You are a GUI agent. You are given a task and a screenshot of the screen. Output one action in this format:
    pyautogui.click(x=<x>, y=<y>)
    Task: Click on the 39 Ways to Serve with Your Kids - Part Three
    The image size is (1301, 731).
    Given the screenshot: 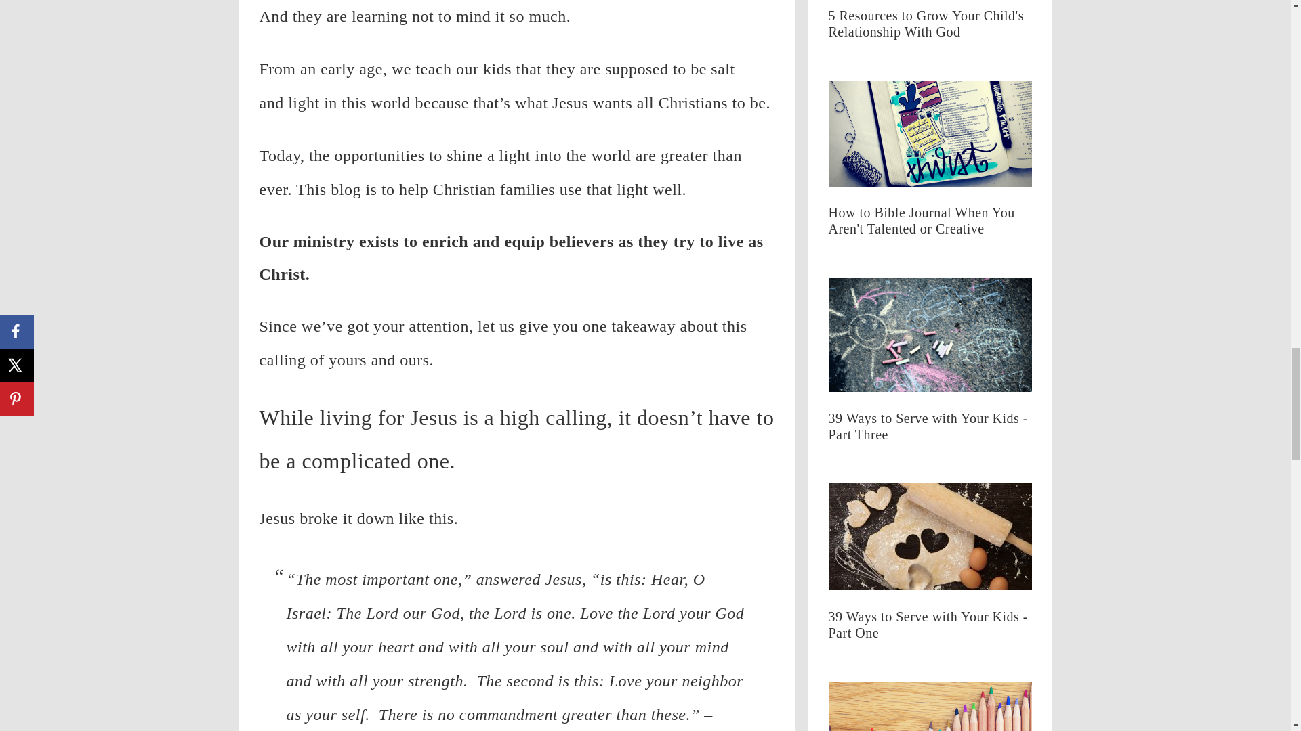 What is the action you would take?
    pyautogui.click(x=930, y=338)
    